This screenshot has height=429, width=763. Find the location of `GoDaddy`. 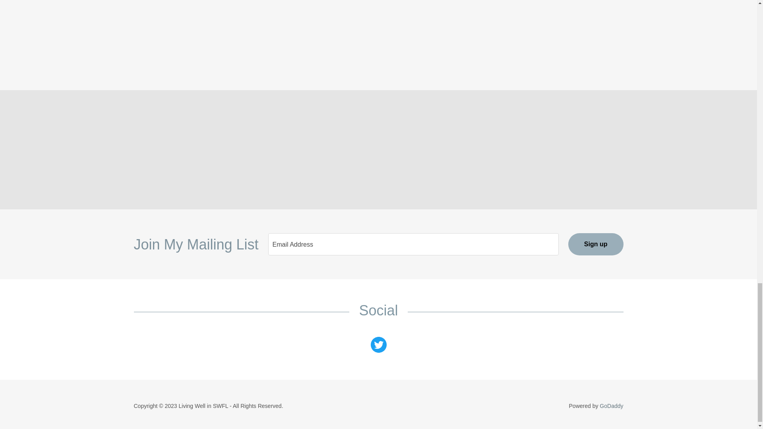

GoDaddy is located at coordinates (611, 406).